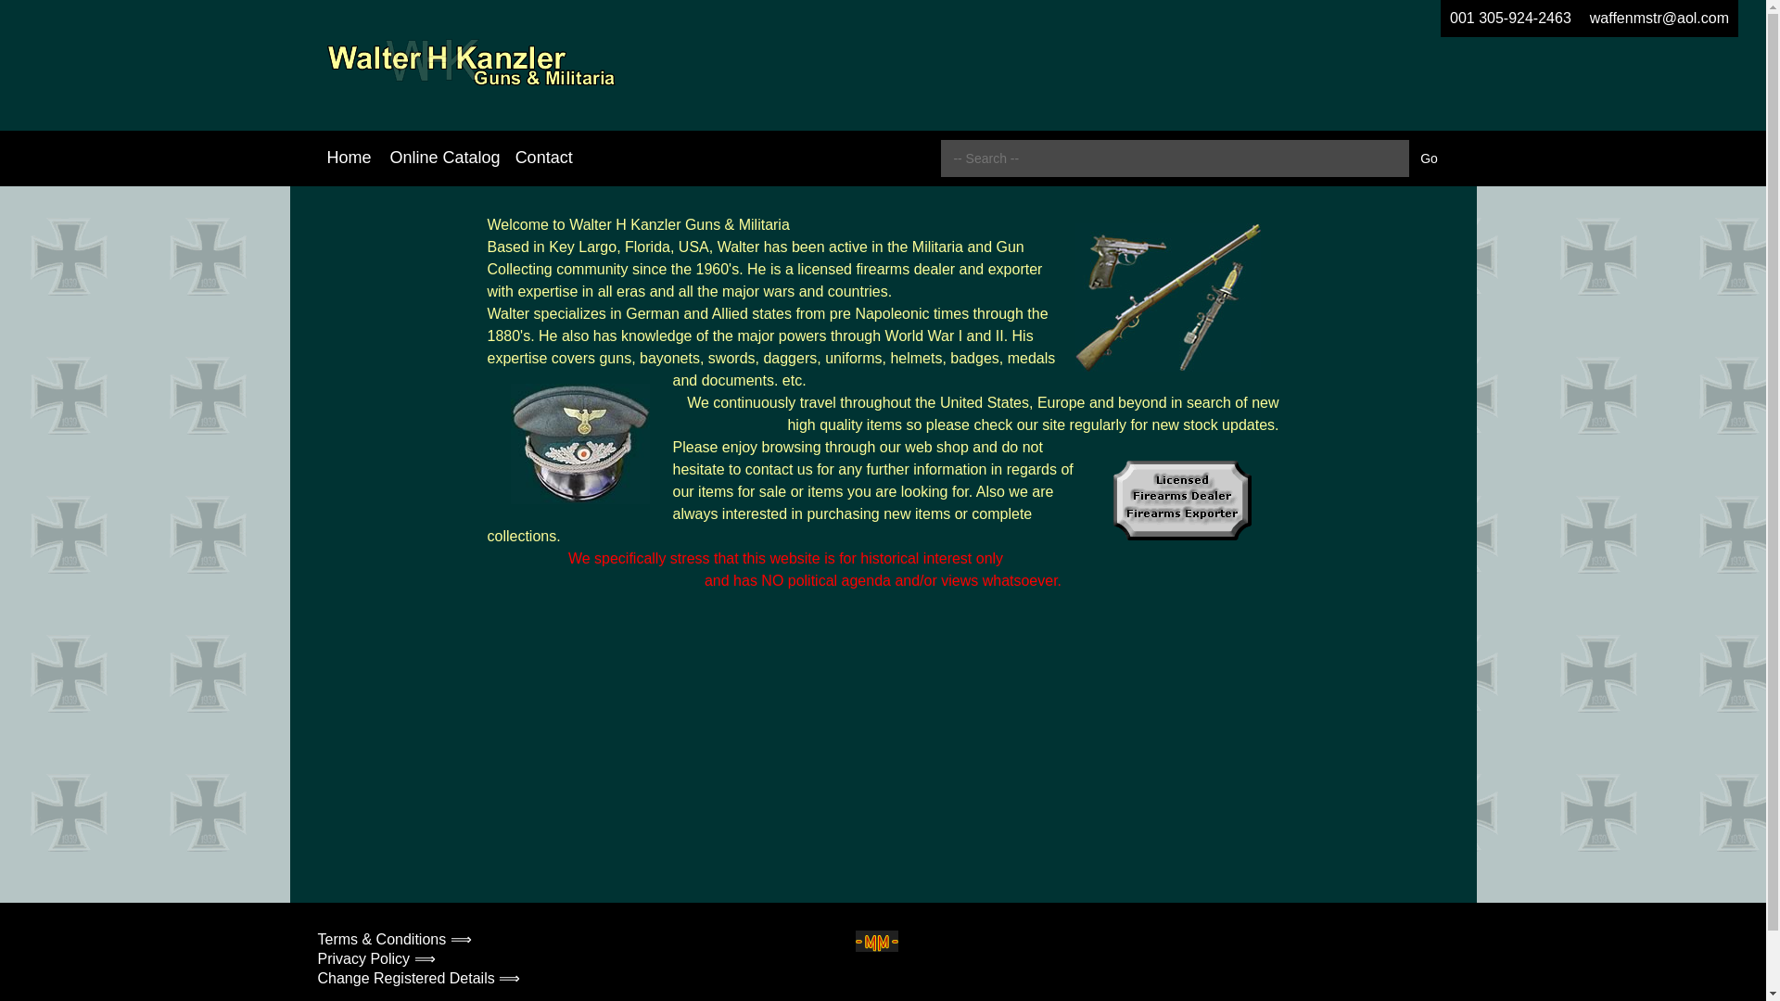 The height and width of the screenshot is (1001, 1780). Describe the element at coordinates (469, 65) in the screenshot. I see `Logo` at that location.